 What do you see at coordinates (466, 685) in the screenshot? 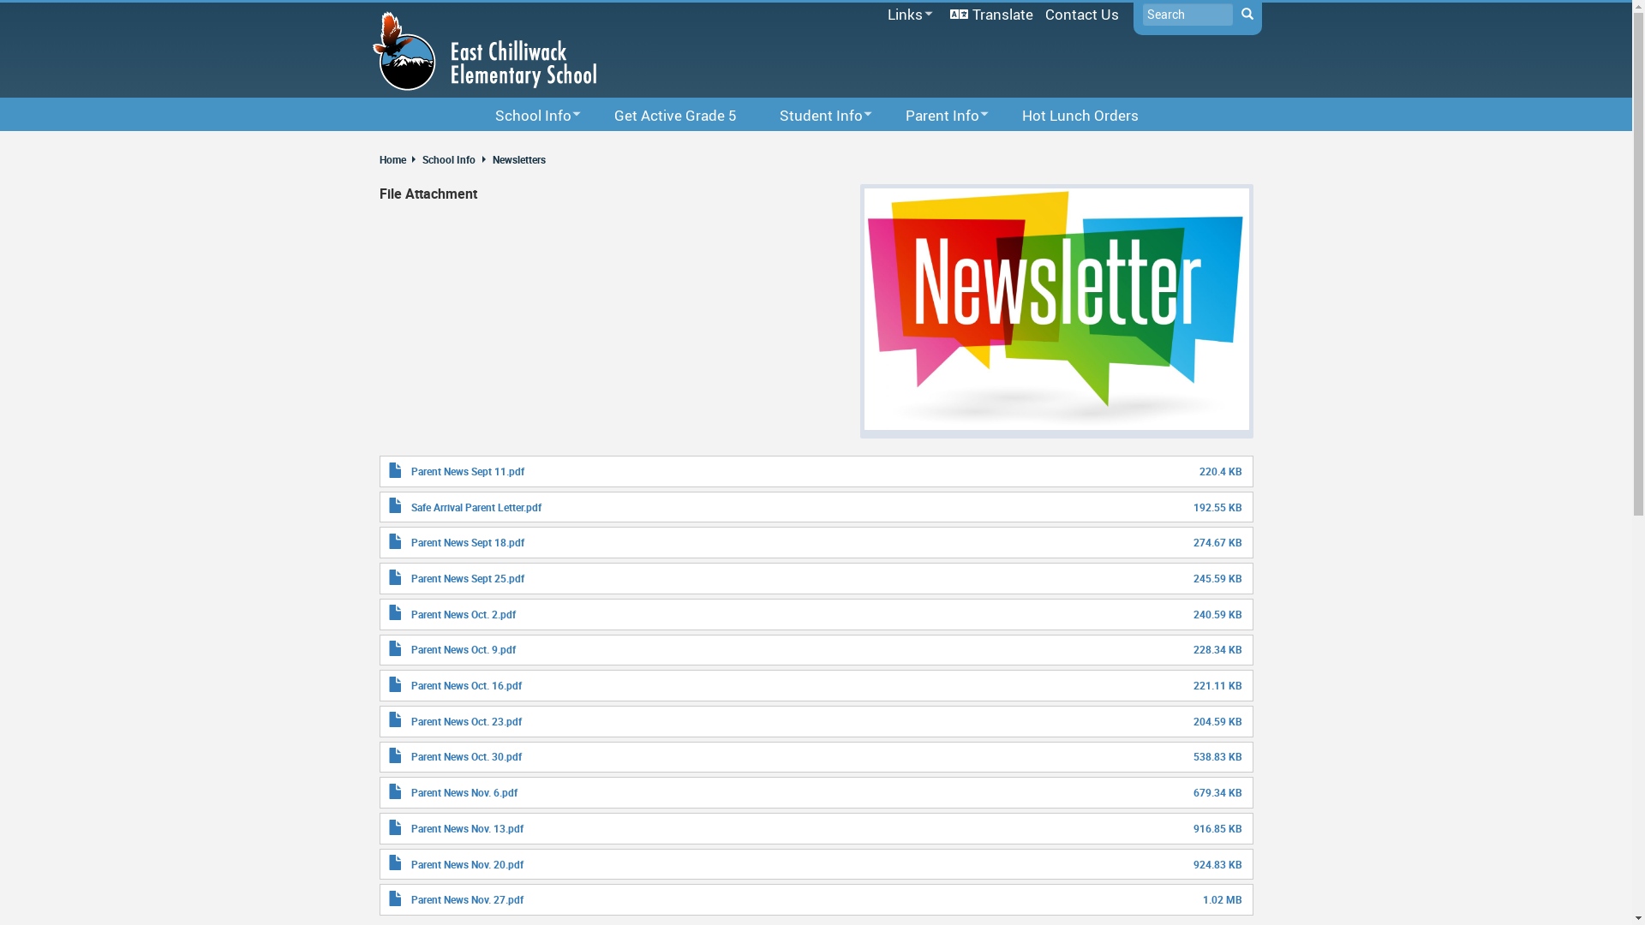
I see `Parent News Oct. 16.pdf` at bounding box center [466, 685].